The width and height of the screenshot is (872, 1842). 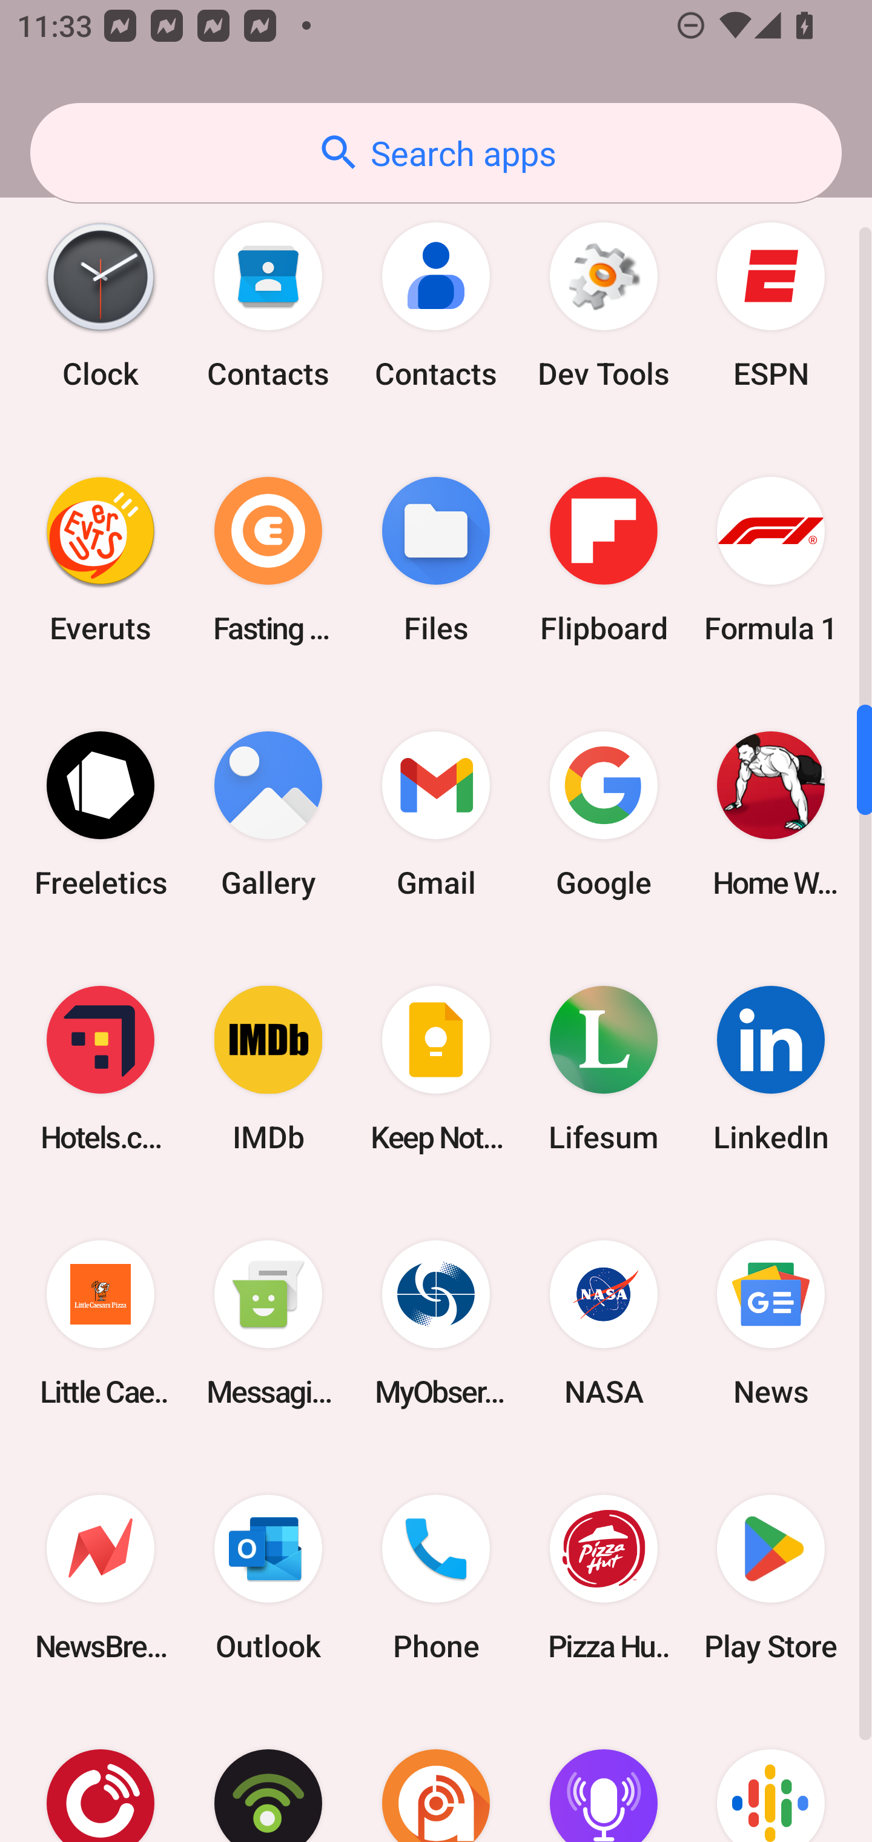 What do you see at coordinates (771, 305) in the screenshot?
I see `ESPN` at bounding box center [771, 305].